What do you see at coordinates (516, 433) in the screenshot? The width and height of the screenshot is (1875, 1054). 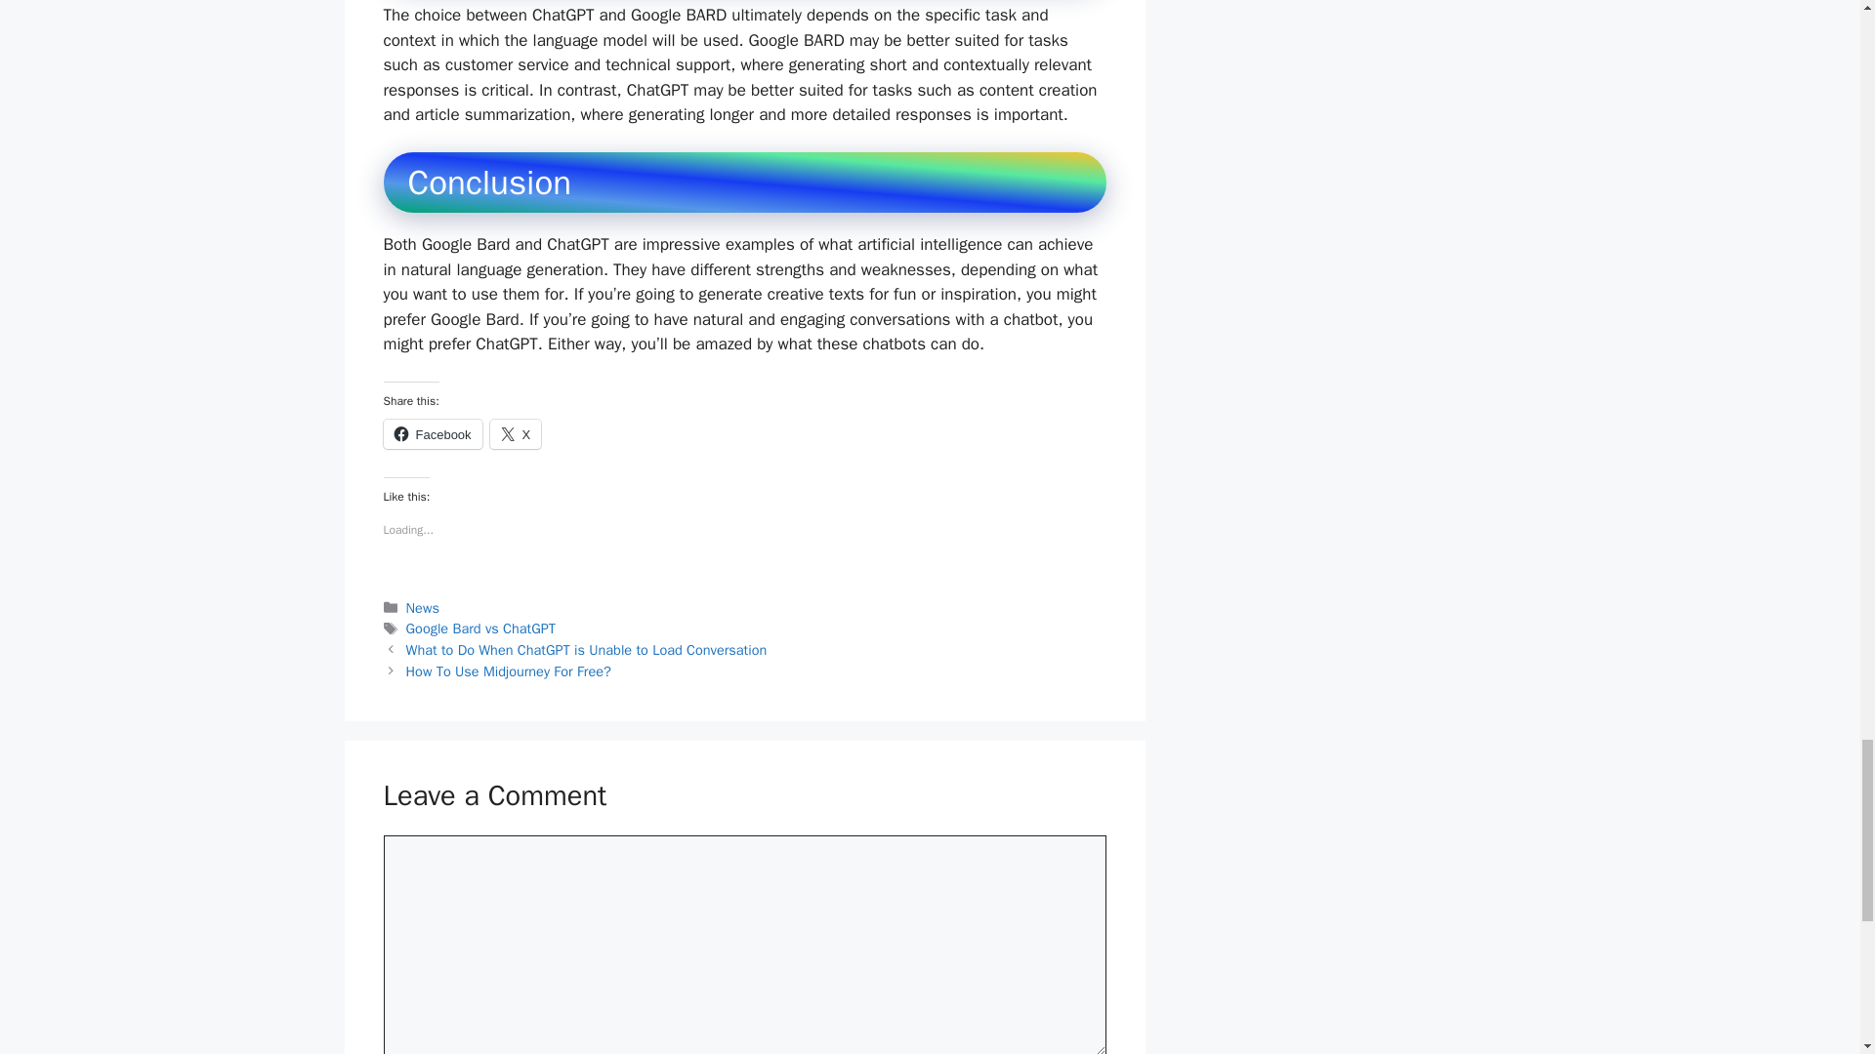 I see `X` at bounding box center [516, 433].